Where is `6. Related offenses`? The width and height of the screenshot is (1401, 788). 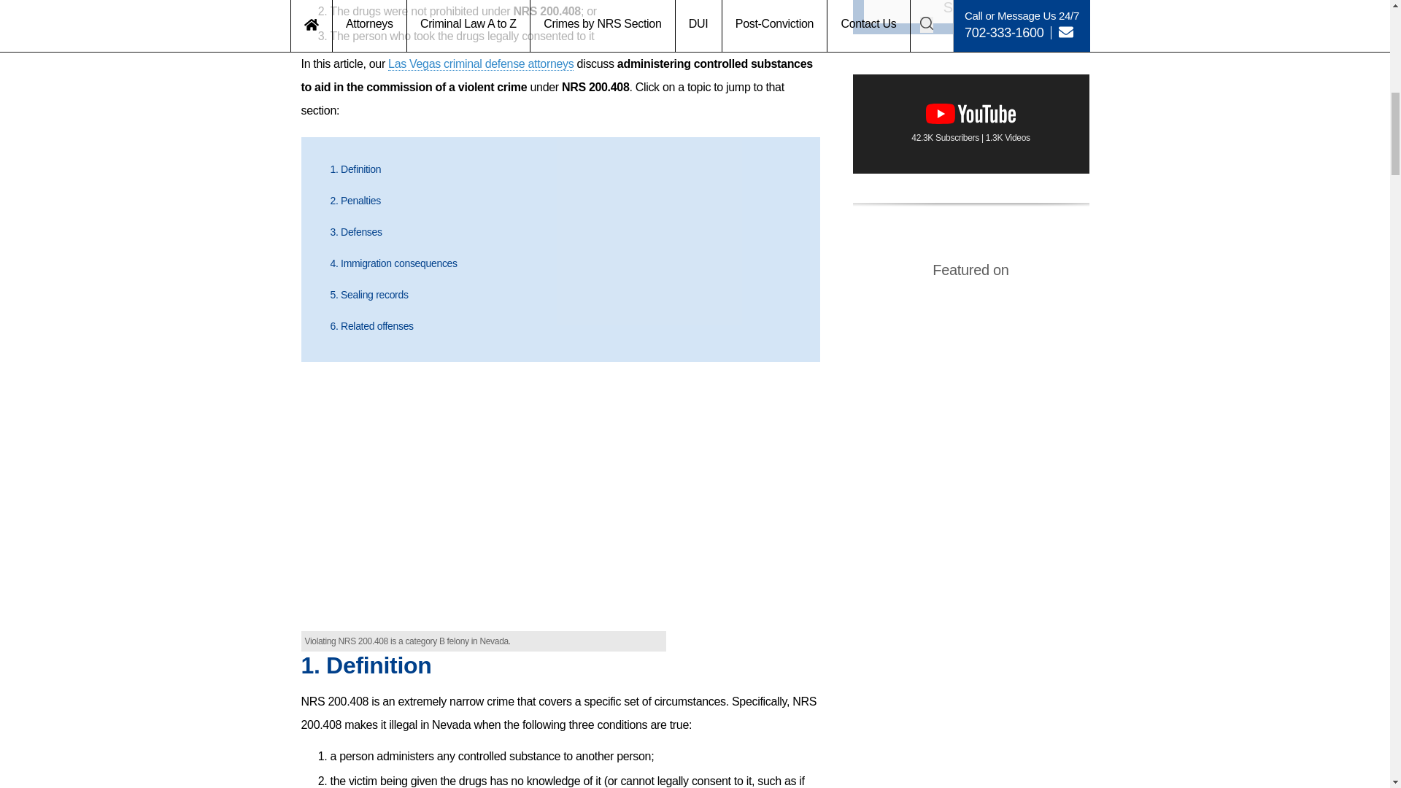 6. Related offenses is located at coordinates (371, 325).